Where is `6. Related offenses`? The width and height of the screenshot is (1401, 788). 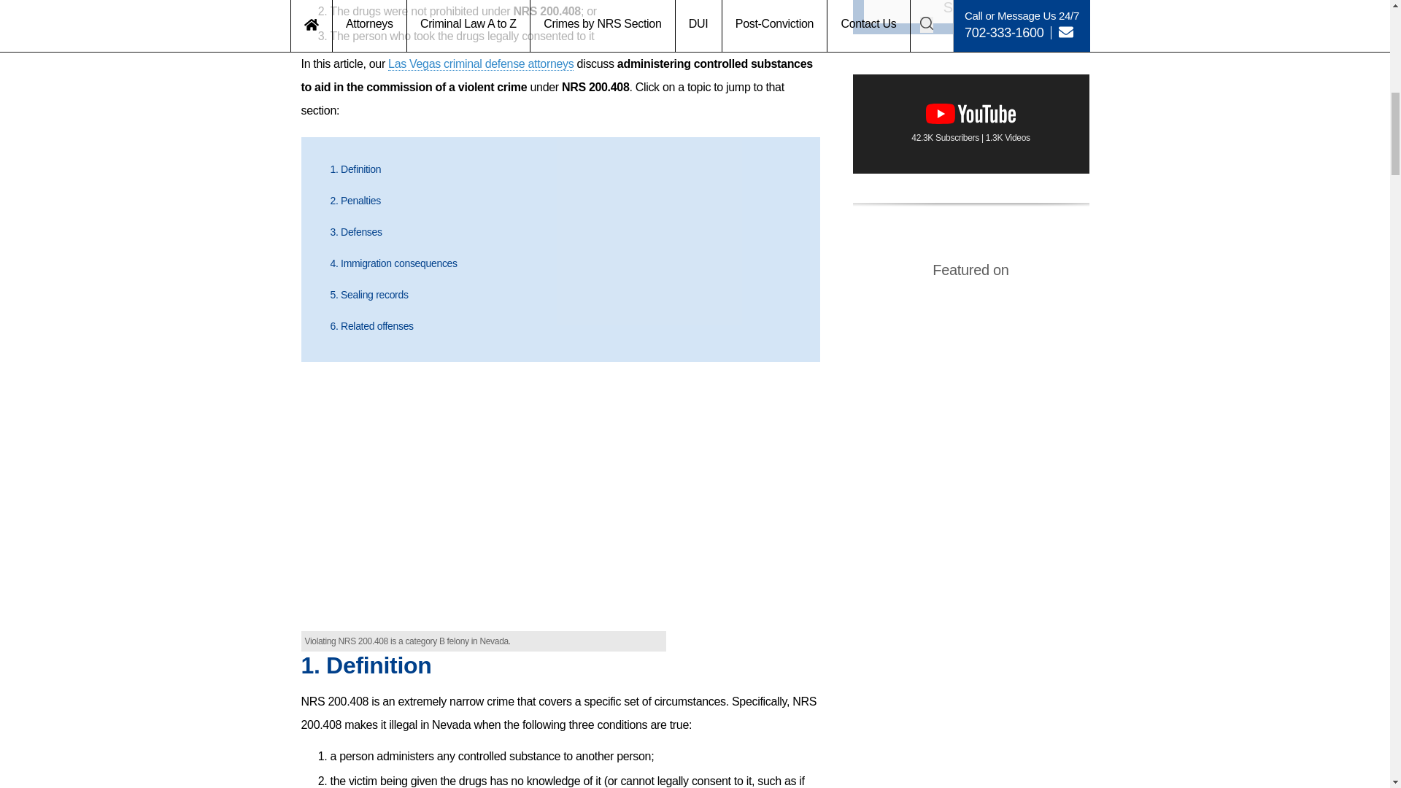 6. Related offenses is located at coordinates (371, 325).